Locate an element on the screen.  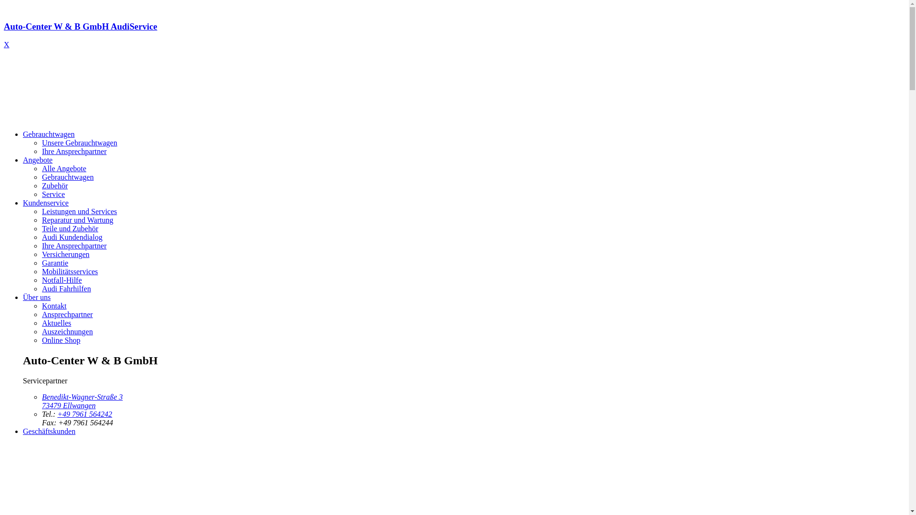
+49 7961 564242 is located at coordinates (85, 414).